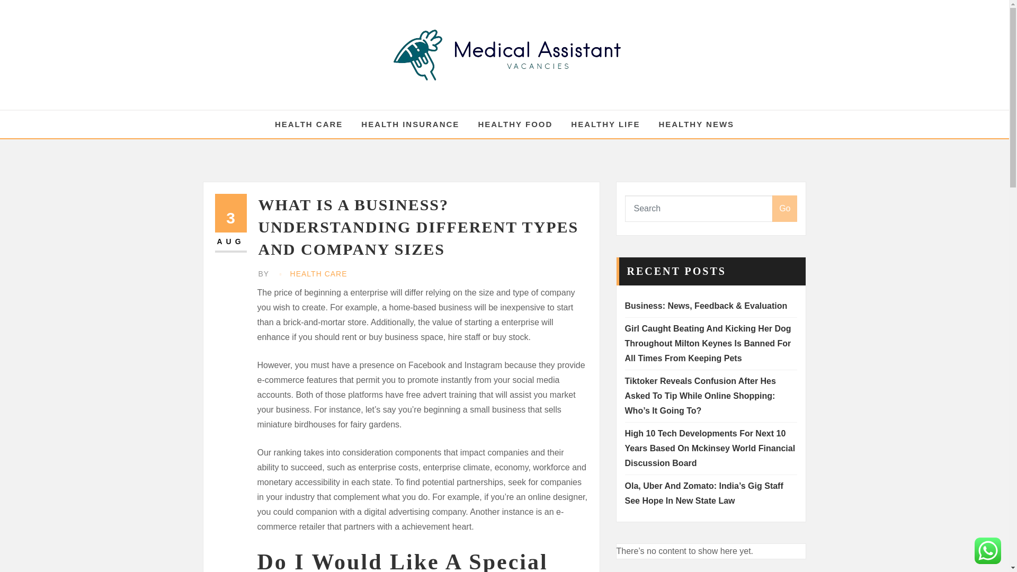 Image resolution: width=1017 pixels, height=572 pixels. I want to click on HEALTHY LIFE, so click(605, 124).